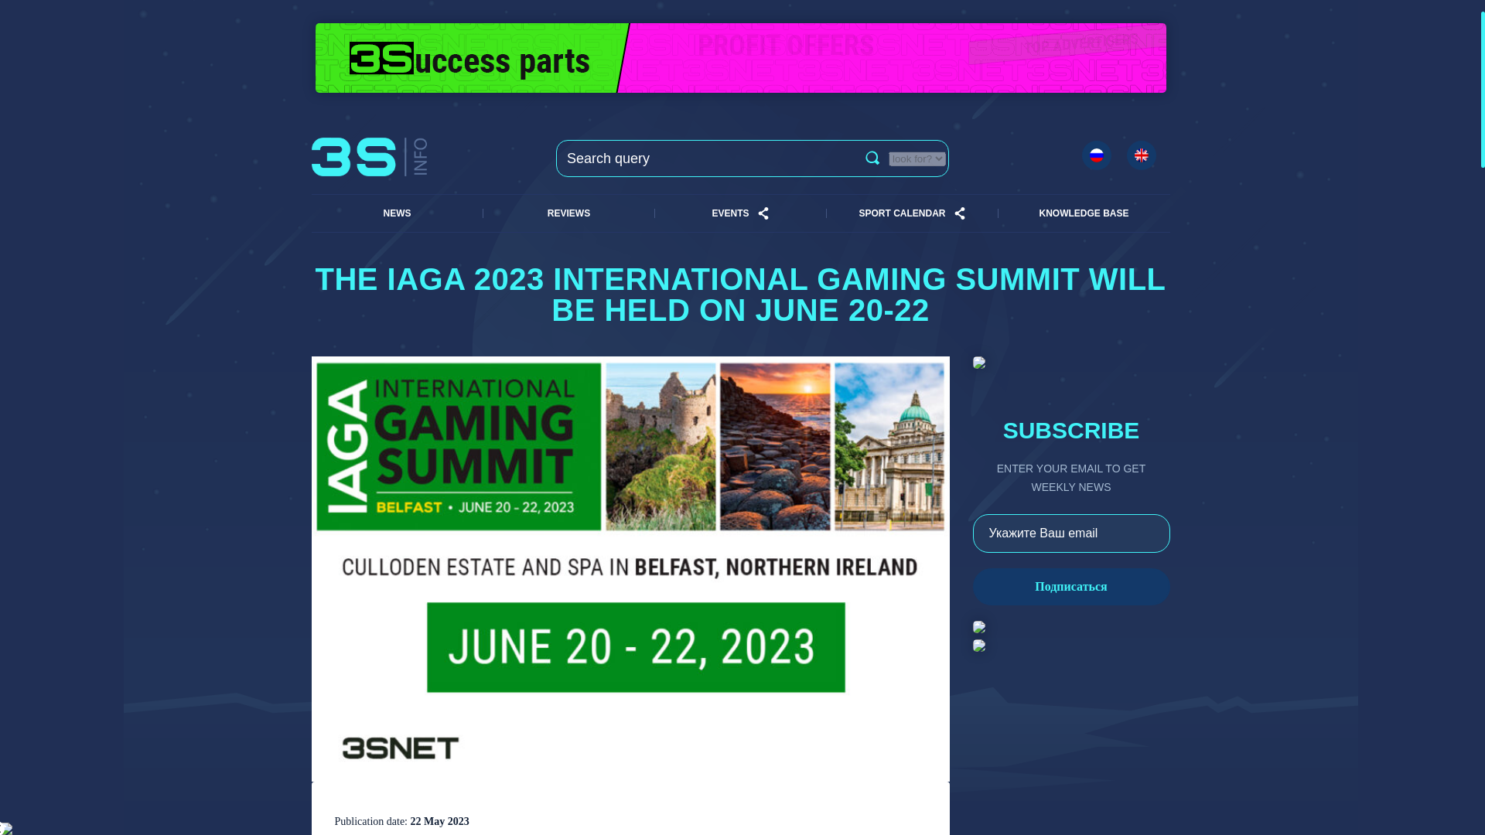 This screenshot has height=835, width=1485. What do you see at coordinates (901, 213) in the screenshot?
I see `SPORT CALENDAR` at bounding box center [901, 213].